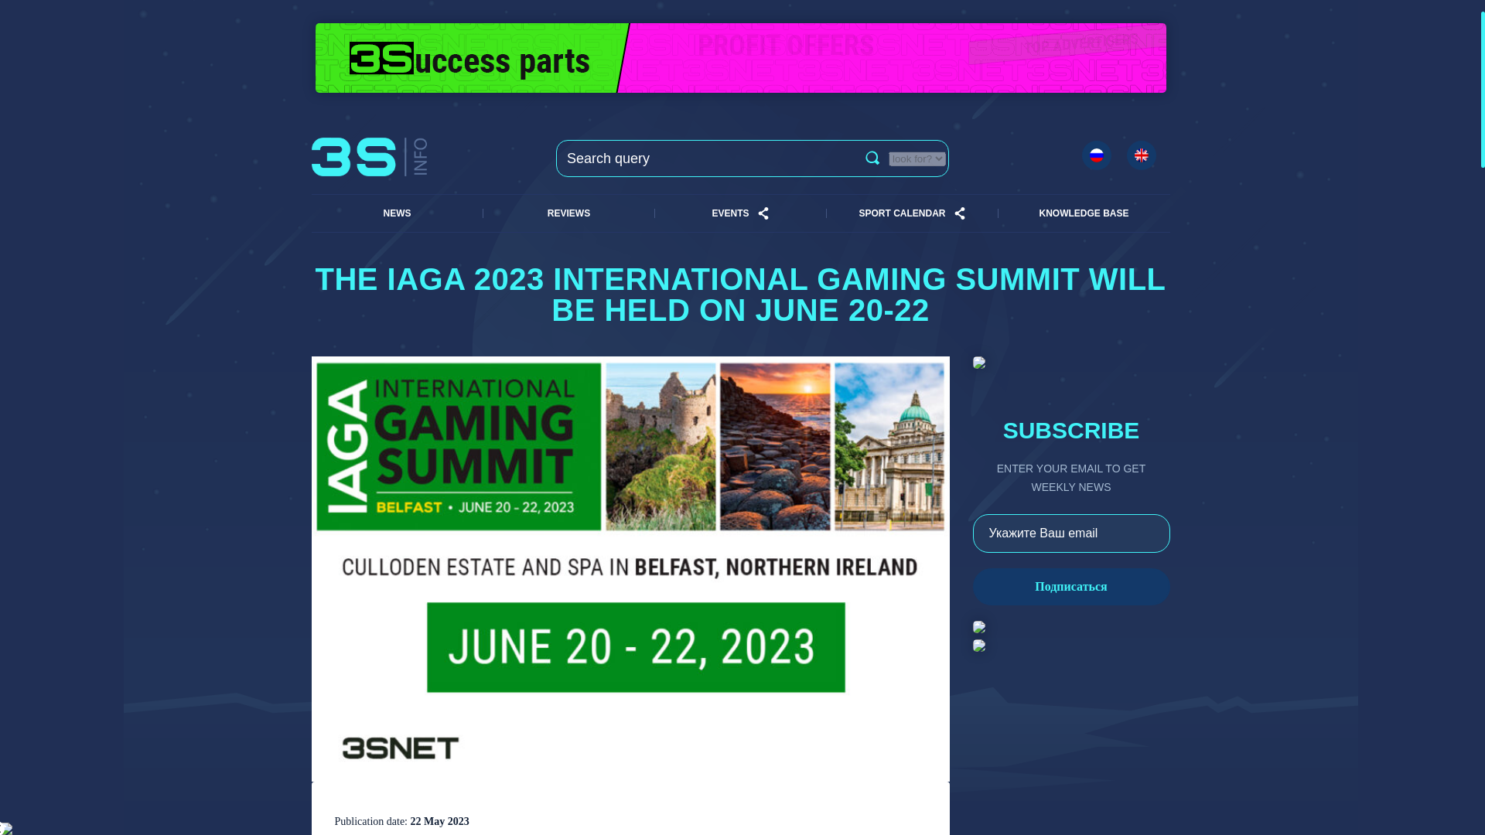 This screenshot has height=835, width=1485. What do you see at coordinates (901, 213) in the screenshot?
I see `SPORT CALENDAR` at bounding box center [901, 213].